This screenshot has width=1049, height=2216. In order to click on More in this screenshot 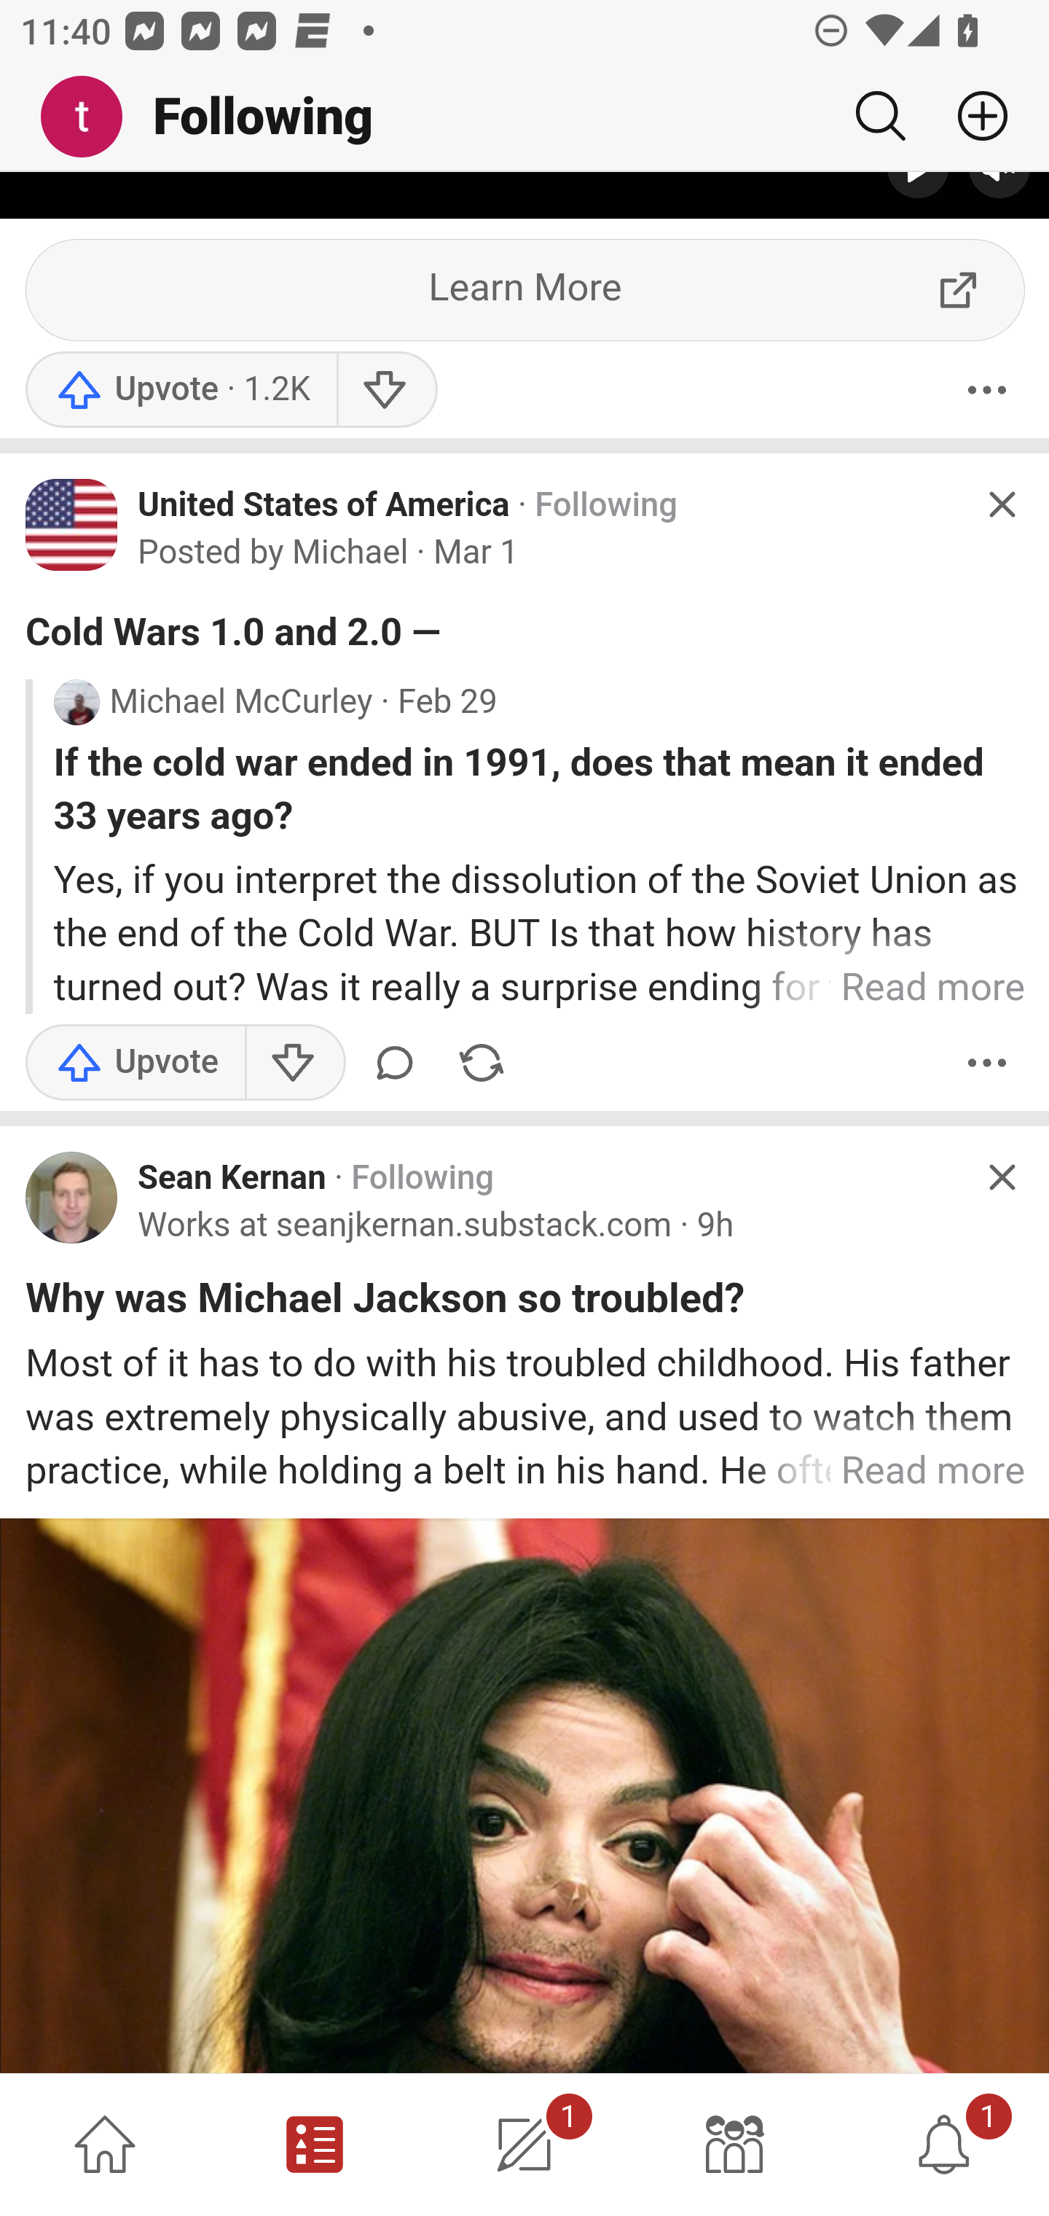, I will do `click(987, 1064)`.